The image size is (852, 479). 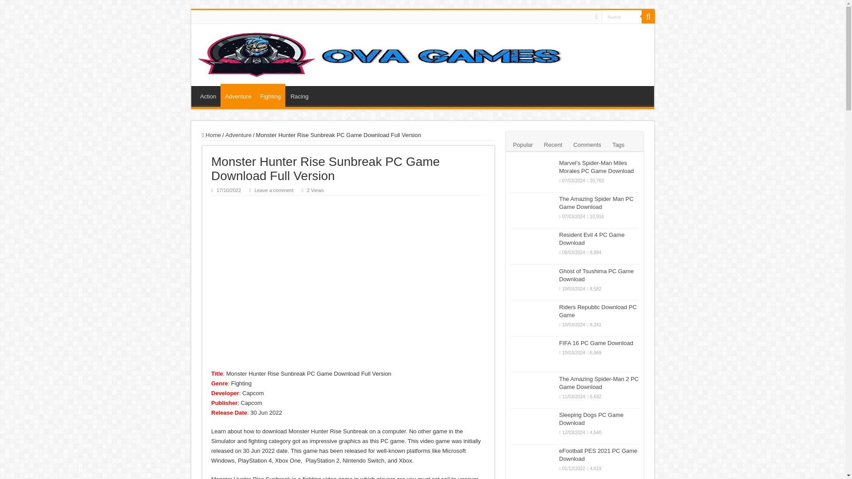 I want to click on Popular, so click(x=523, y=144).